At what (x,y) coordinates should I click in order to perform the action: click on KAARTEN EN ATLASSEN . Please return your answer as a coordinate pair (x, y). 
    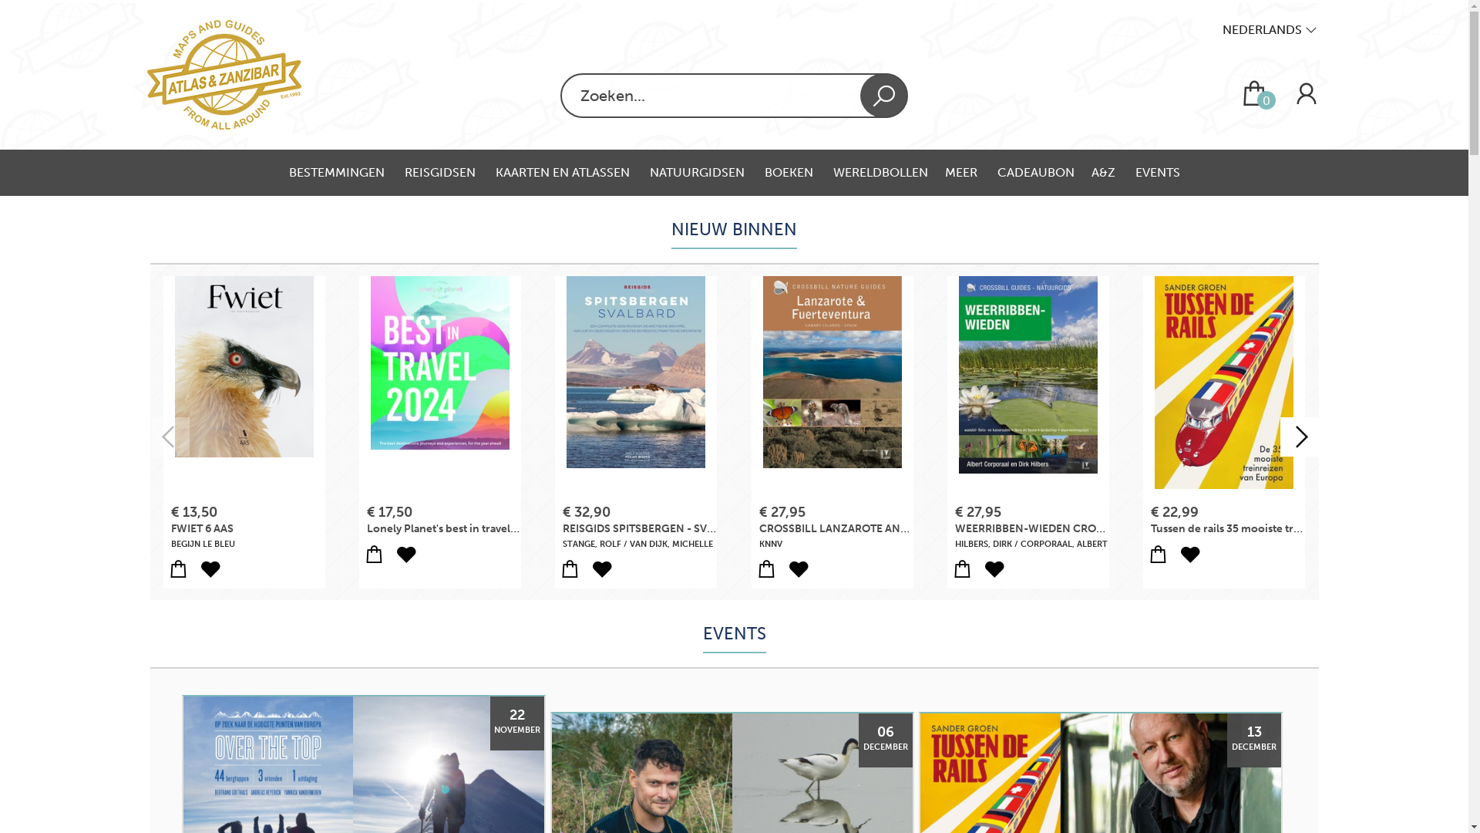
    Looking at the image, I should click on (563, 173).